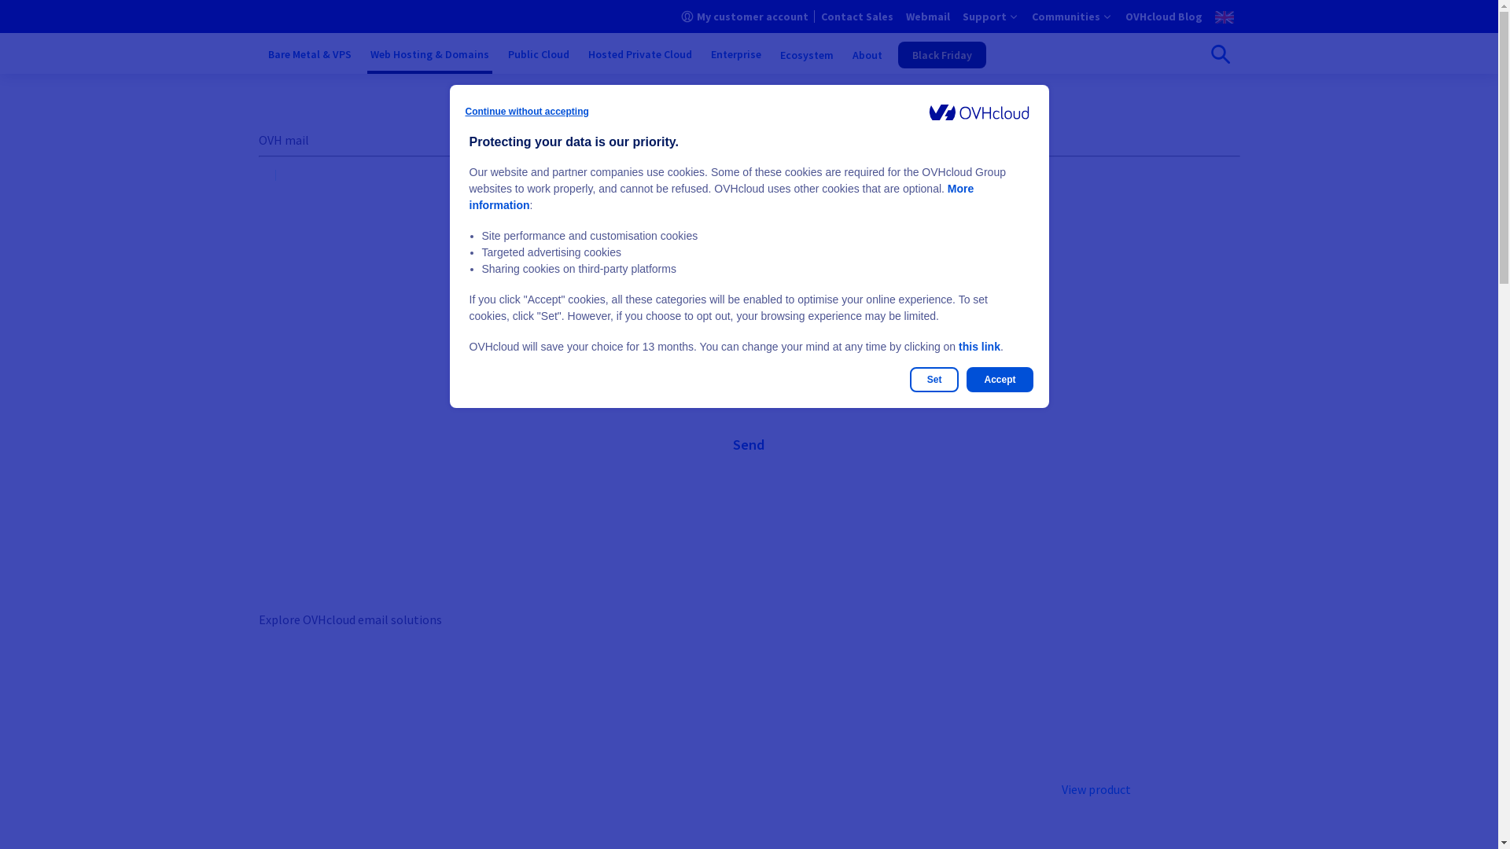  Describe the element at coordinates (429, 55) in the screenshot. I see `Web Hosting & Domains` at that location.